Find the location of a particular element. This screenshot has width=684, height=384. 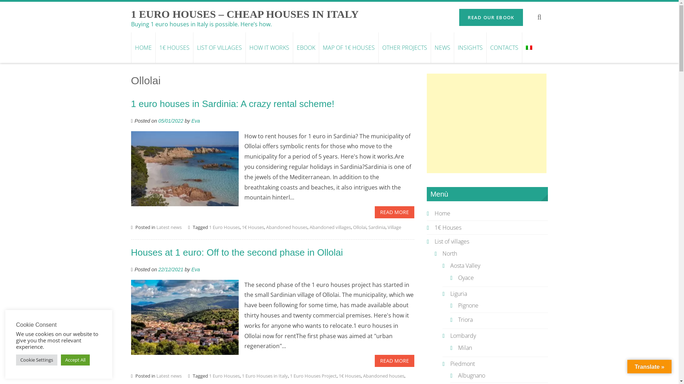

READ MORE is located at coordinates (395, 361).